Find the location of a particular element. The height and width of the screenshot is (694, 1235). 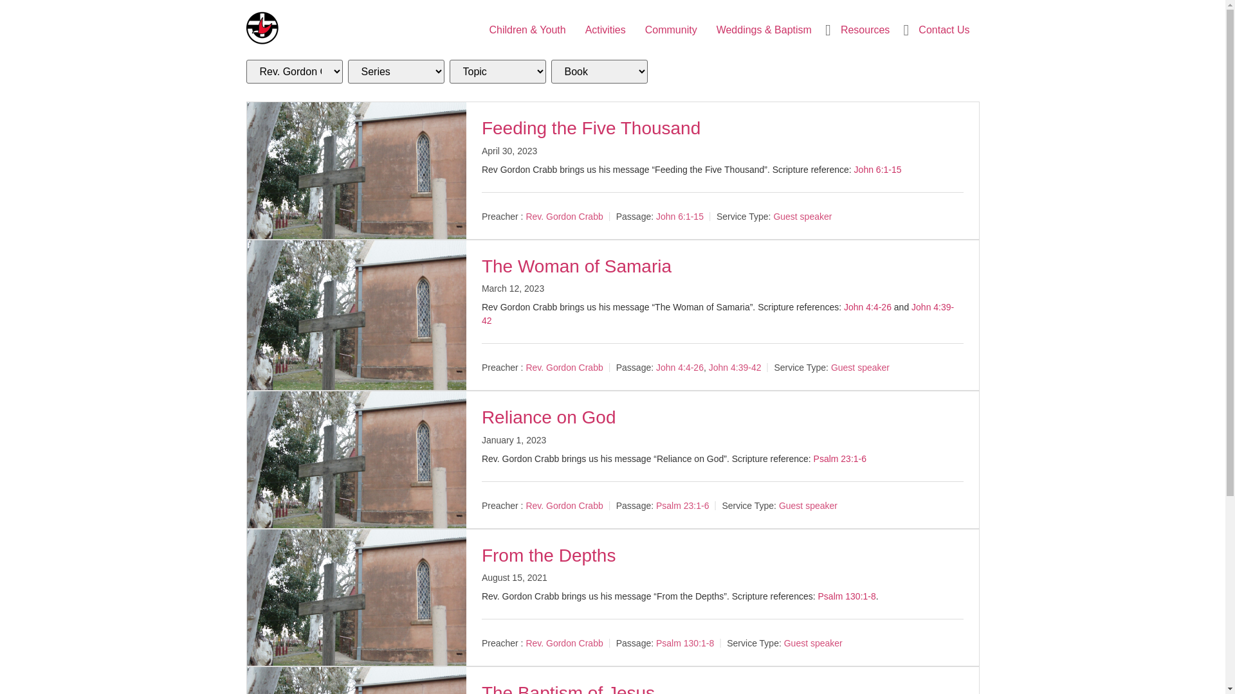

Guest speaker is located at coordinates (808, 506).